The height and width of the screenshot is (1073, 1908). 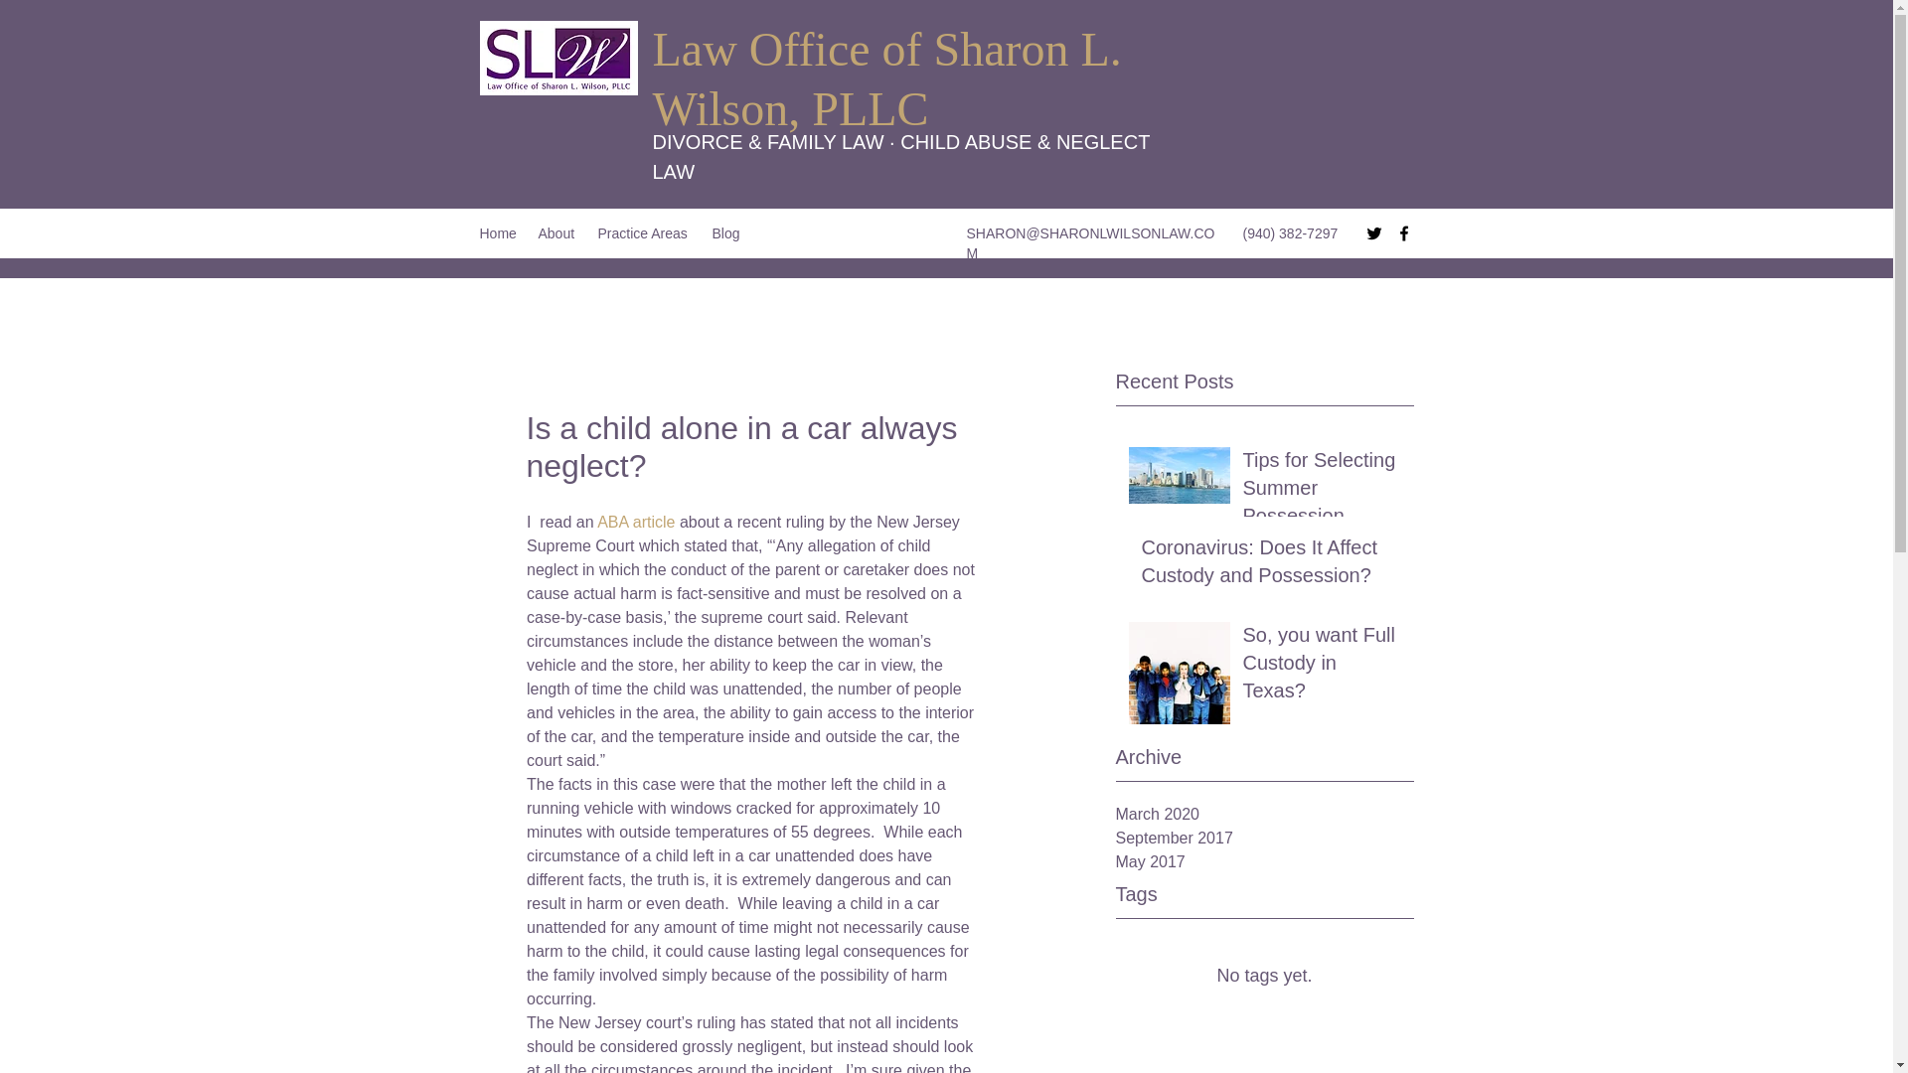 I want to click on March 2020, so click(x=1264, y=814).